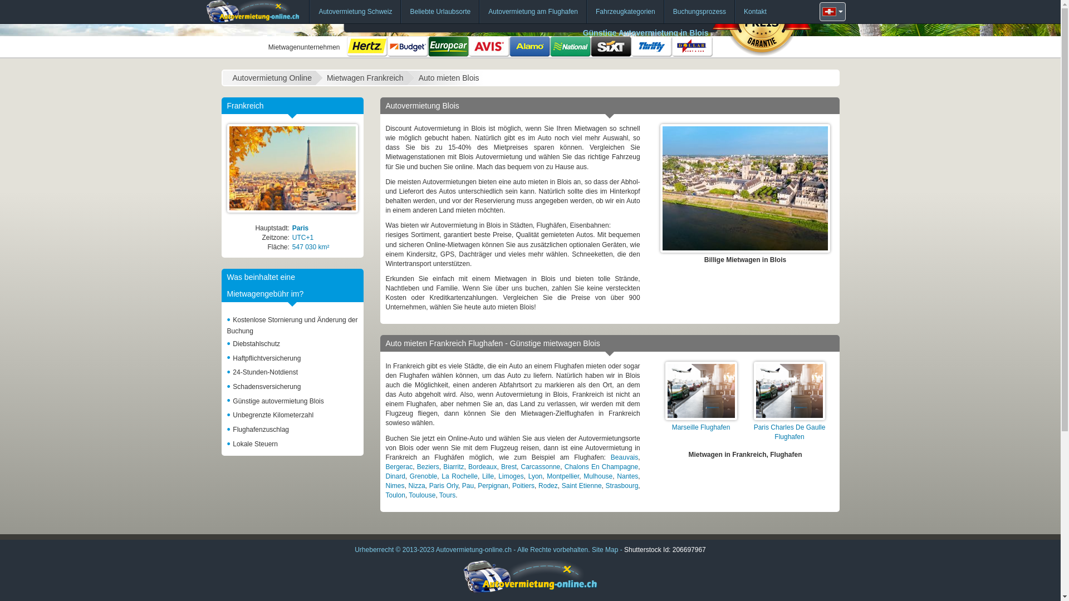 This screenshot has width=1069, height=601. Describe the element at coordinates (444, 486) in the screenshot. I see `Paris Orly` at that location.